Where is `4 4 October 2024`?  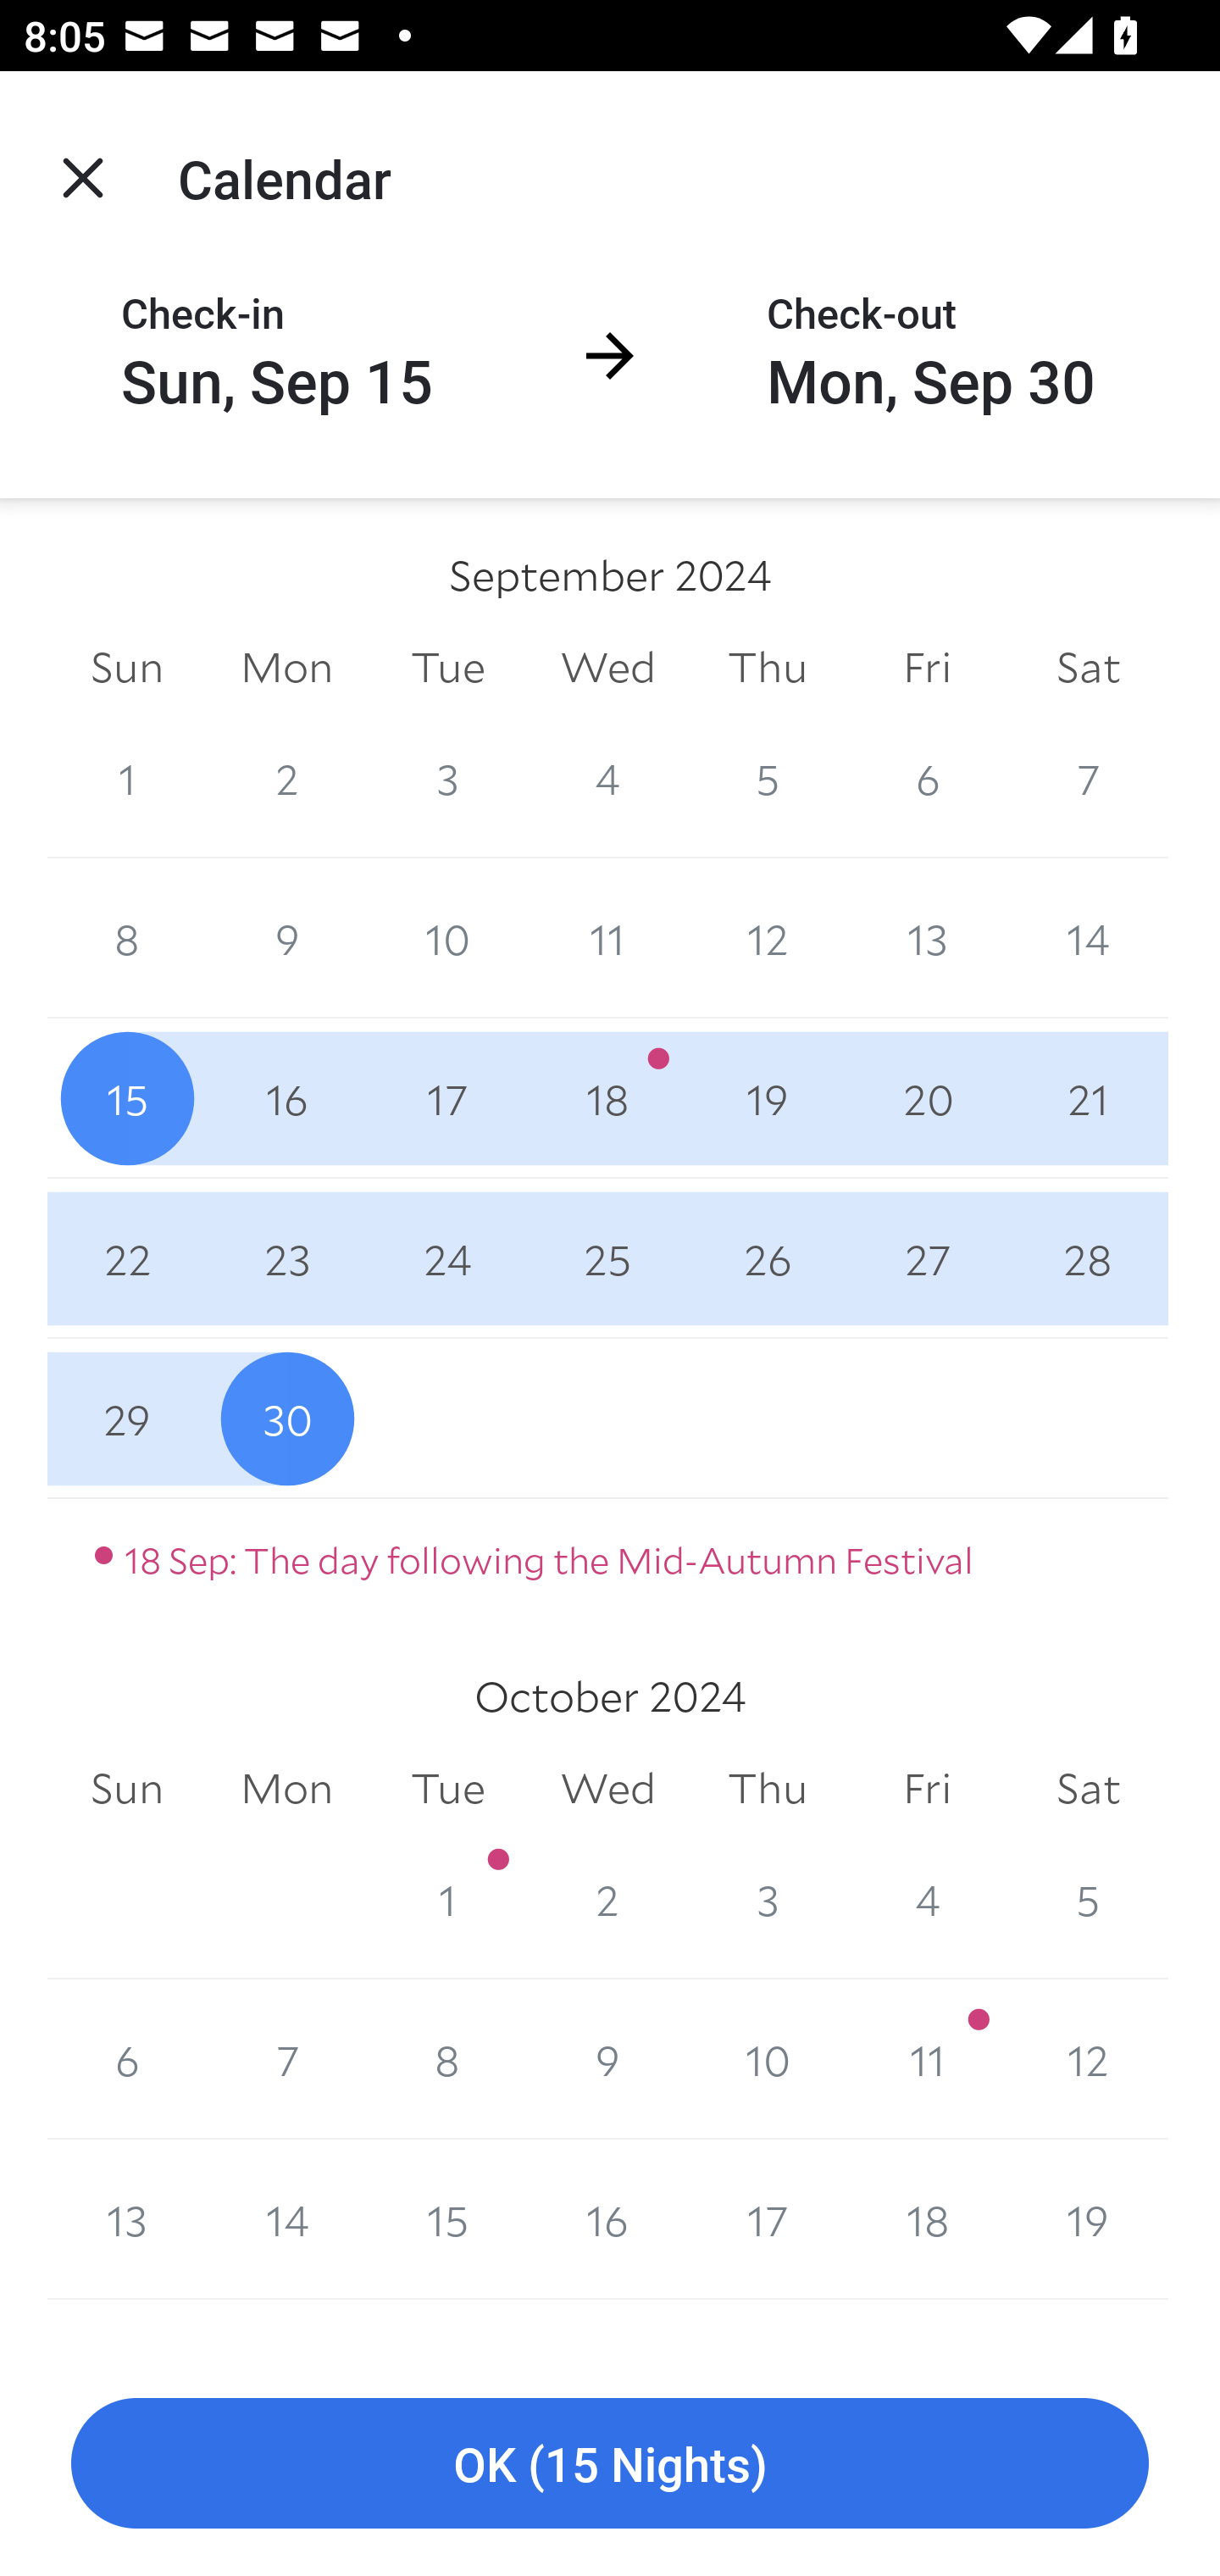
4 4 October 2024 is located at coordinates (927, 1898).